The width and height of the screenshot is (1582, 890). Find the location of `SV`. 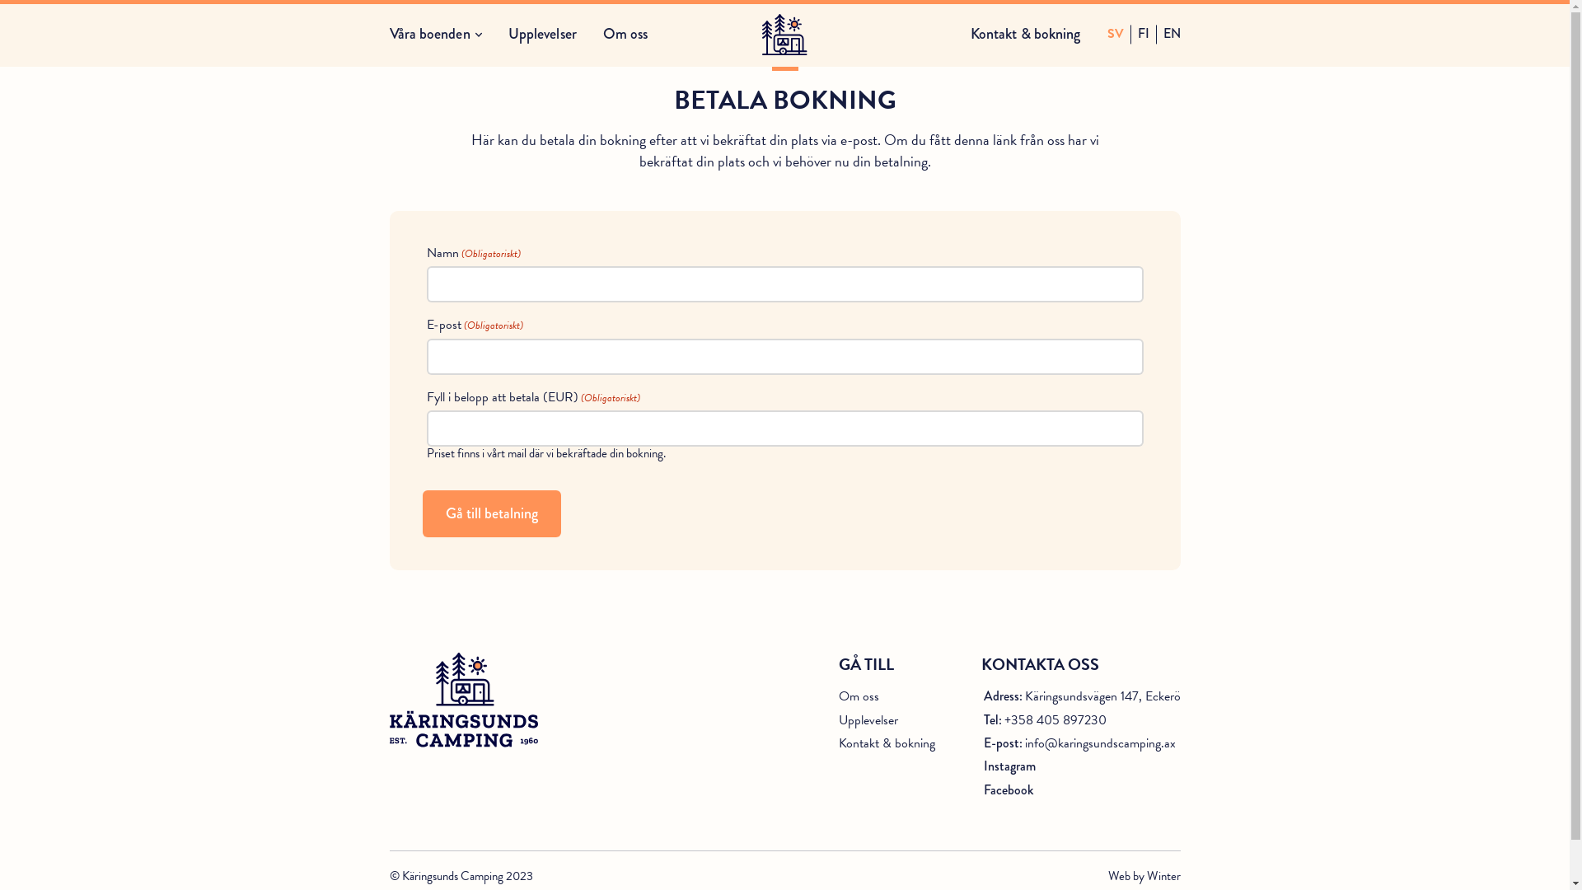

SV is located at coordinates (1116, 35).